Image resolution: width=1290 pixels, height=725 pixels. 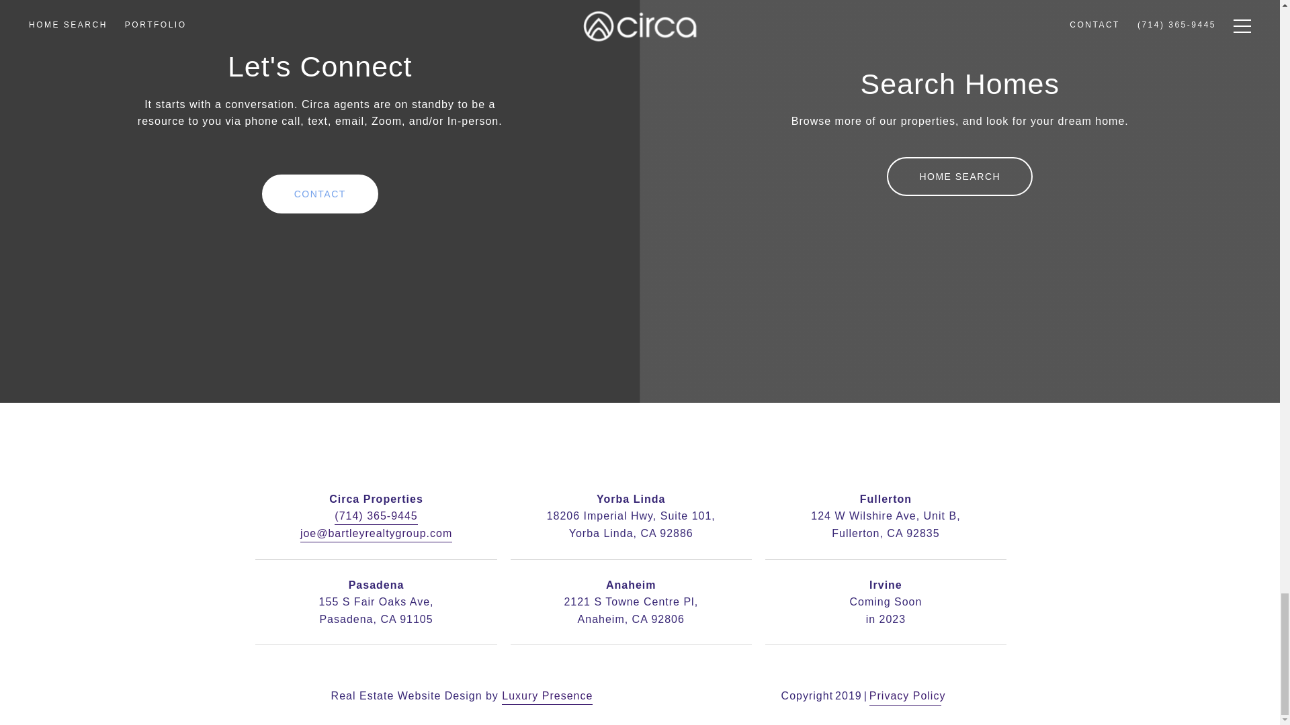 What do you see at coordinates (320, 193) in the screenshot?
I see `CONTACT` at bounding box center [320, 193].